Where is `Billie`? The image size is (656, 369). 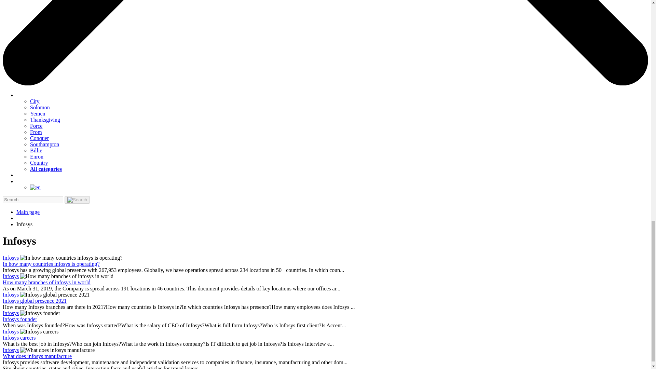 Billie is located at coordinates (36, 150).